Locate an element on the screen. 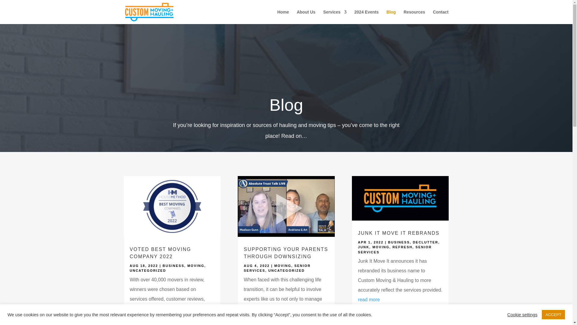 This screenshot has height=325, width=577. 2024 Events is located at coordinates (366, 17).